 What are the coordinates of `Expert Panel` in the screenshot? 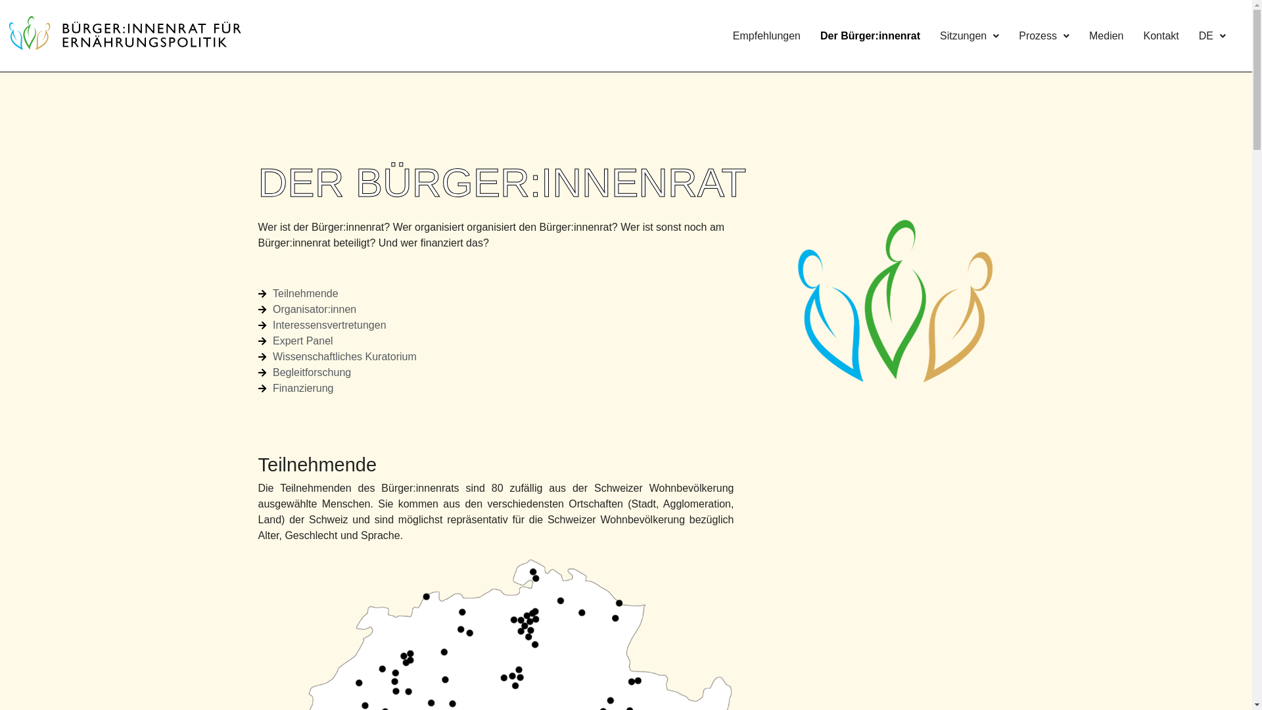 It's located at (497, 341).